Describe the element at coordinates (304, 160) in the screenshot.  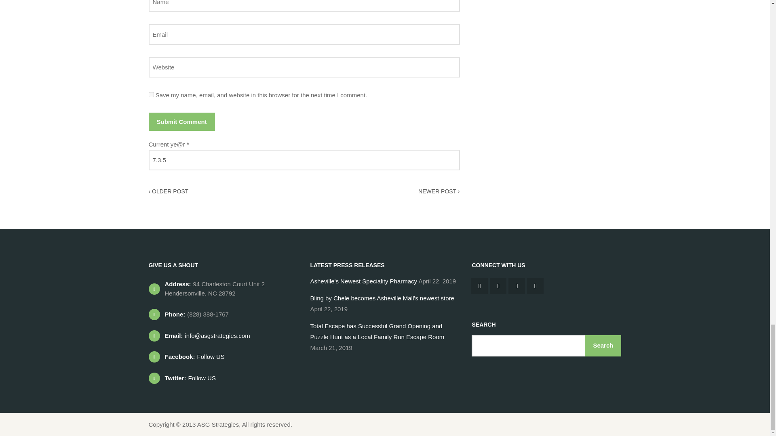
I see `7.3.5` at that location.